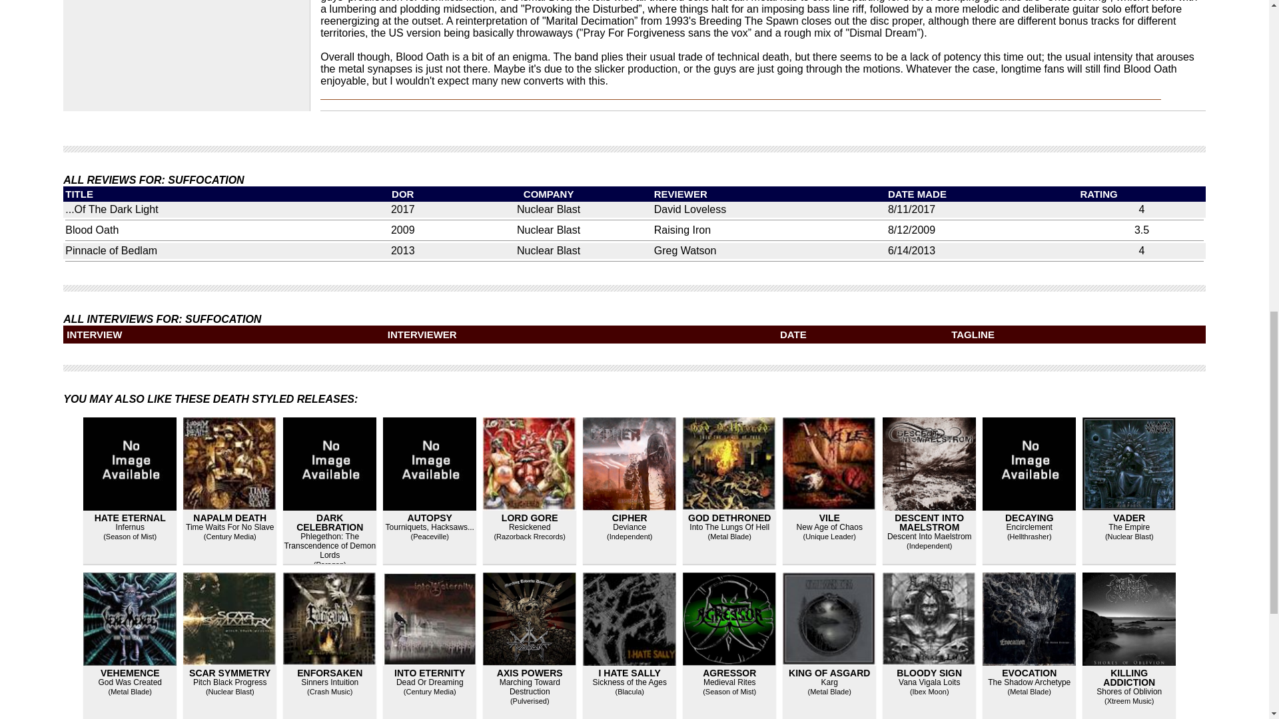 This screenshot has height=719, width=1279. What do you see at coordinates (111, 250) in the screenshot?
I see `Pinnacle of Bedlam` at bounding box center [111, 250].